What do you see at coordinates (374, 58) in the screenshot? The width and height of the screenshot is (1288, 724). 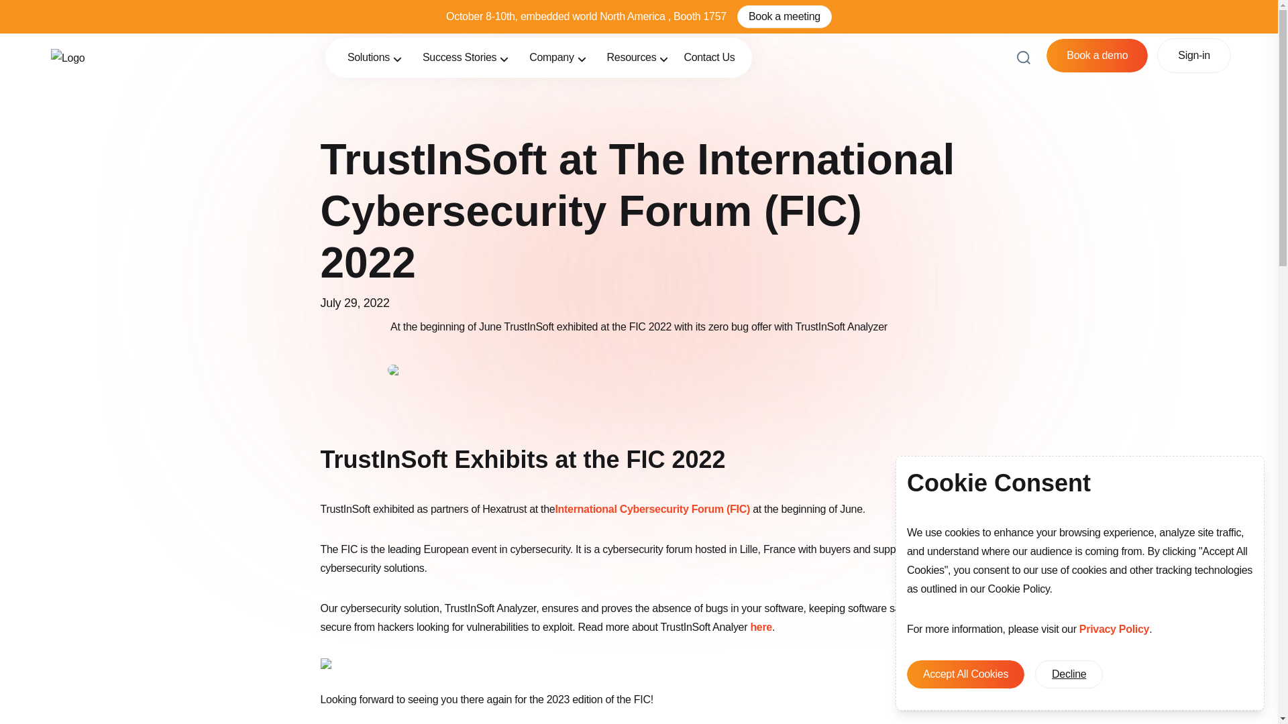 I see `Solutions` at bounding box center [374, 58].